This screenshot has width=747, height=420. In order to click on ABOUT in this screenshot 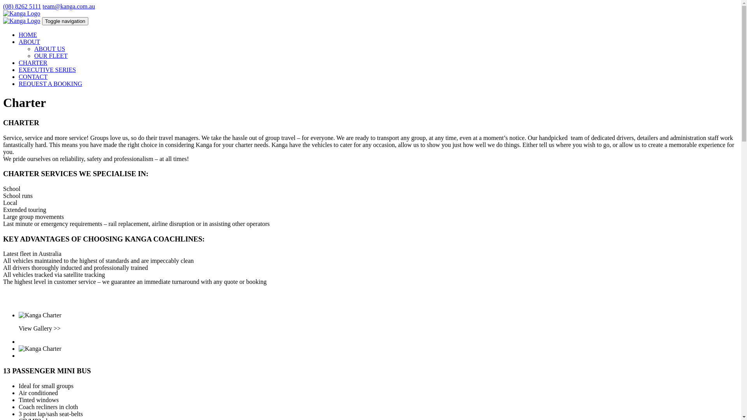, I will do `click(30, 42)`.